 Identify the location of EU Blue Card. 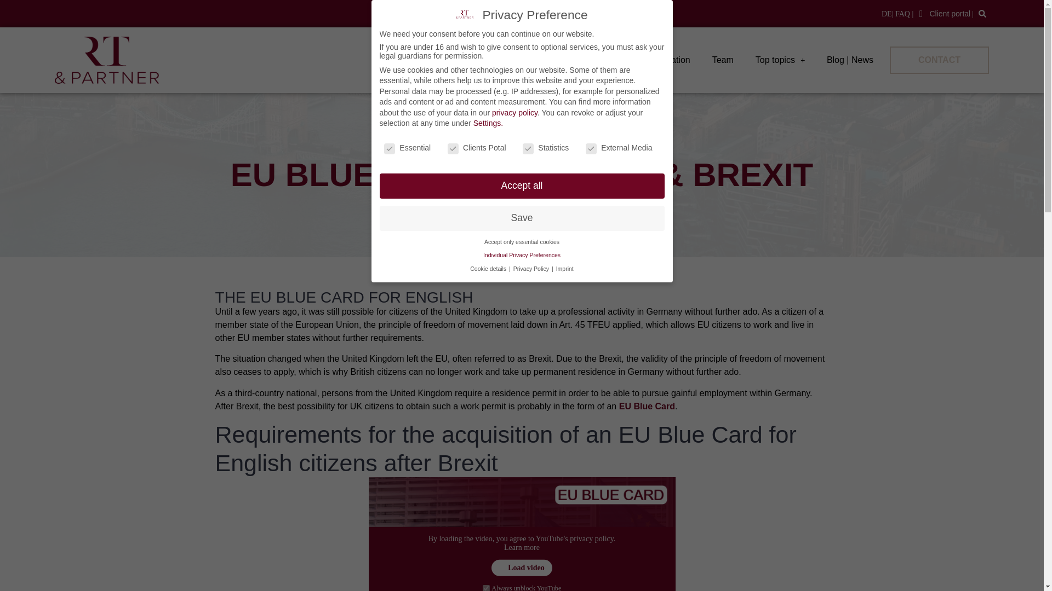
(647, 406).